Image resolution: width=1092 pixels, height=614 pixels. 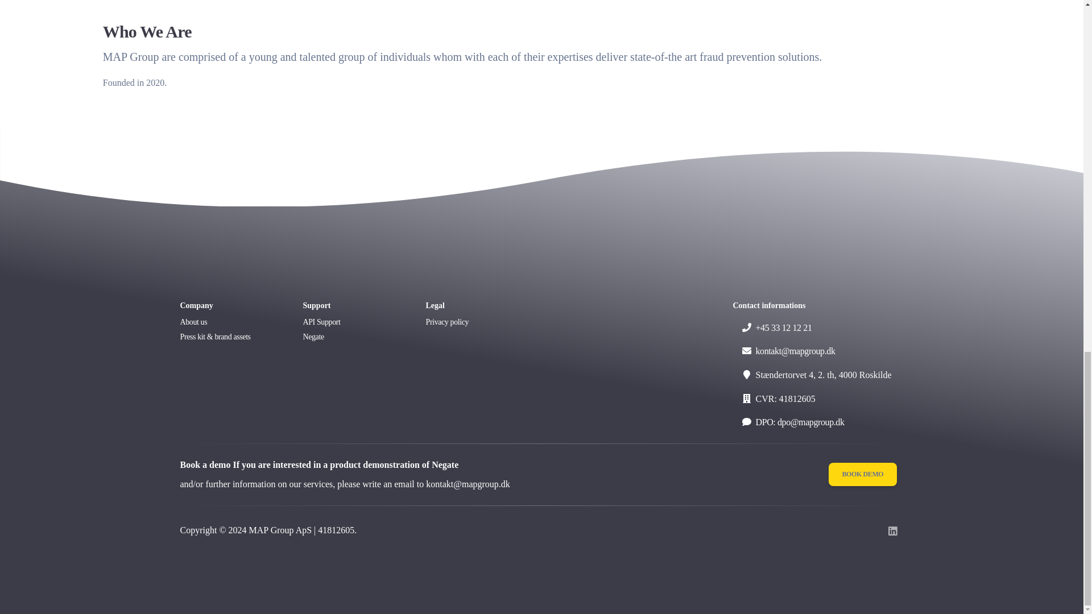 I want to click on About us, so click(x=230, y=323).